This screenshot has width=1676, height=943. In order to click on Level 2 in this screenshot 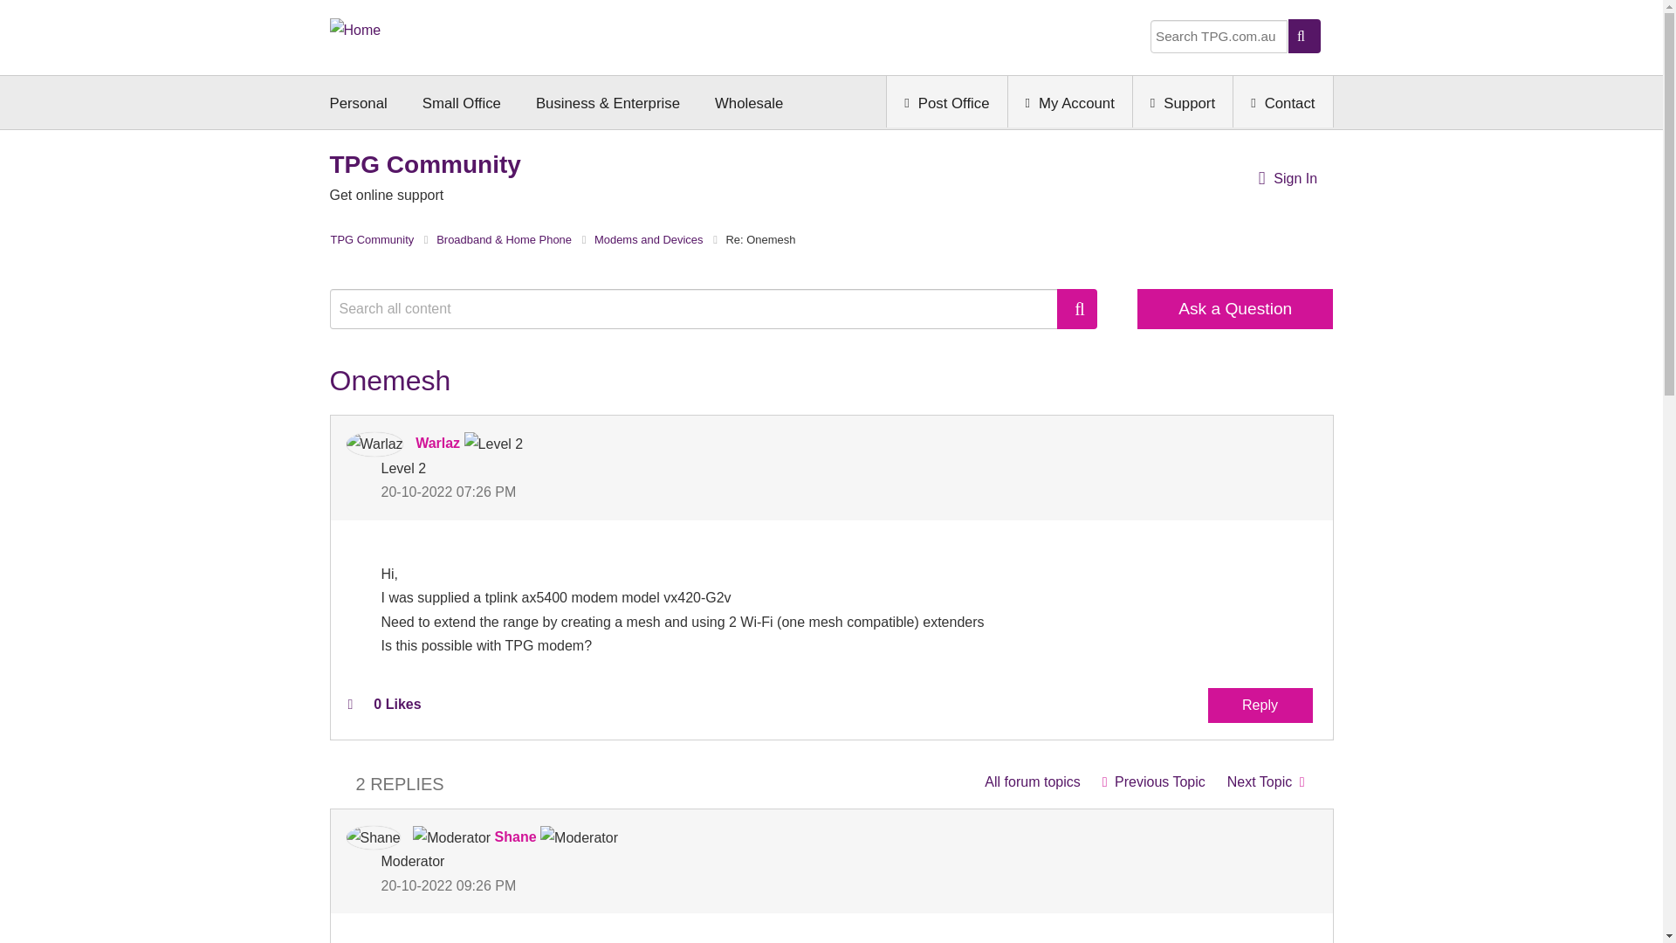, I will do `click(493, 444)`.